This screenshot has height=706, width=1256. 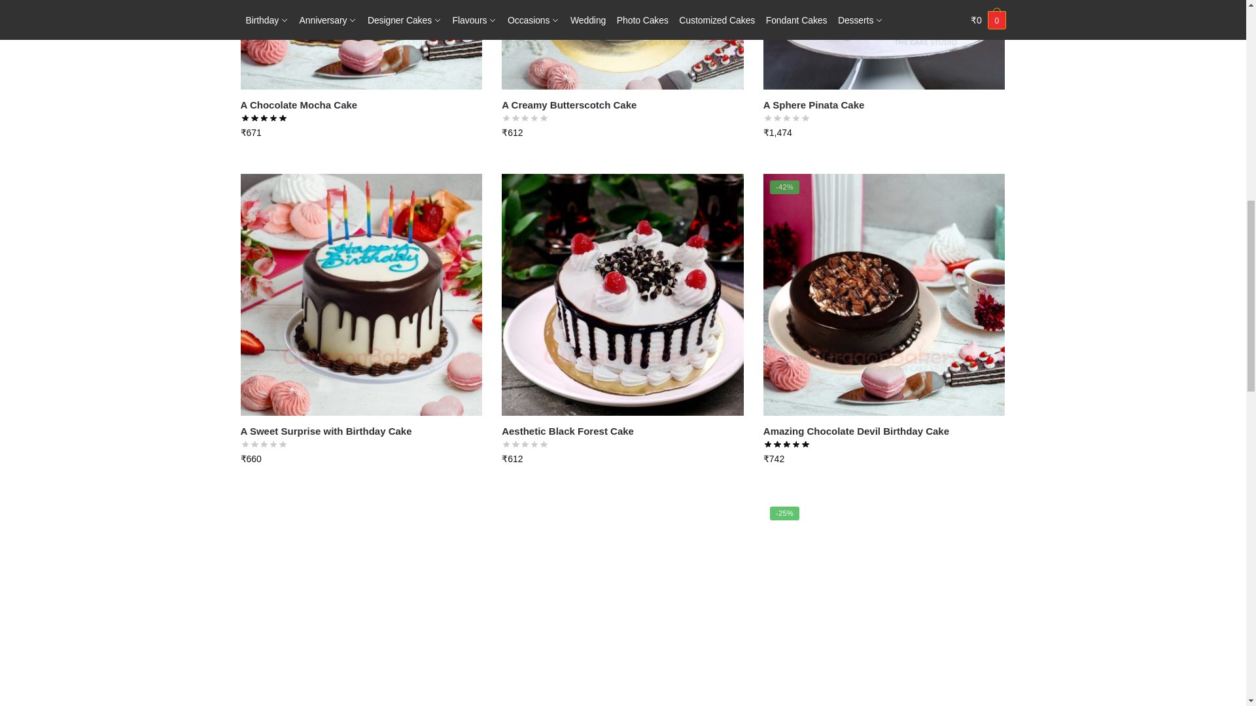 I want to click on Amazing  Chocolate Devil Birthday Cake, so click(x=884, y=294).